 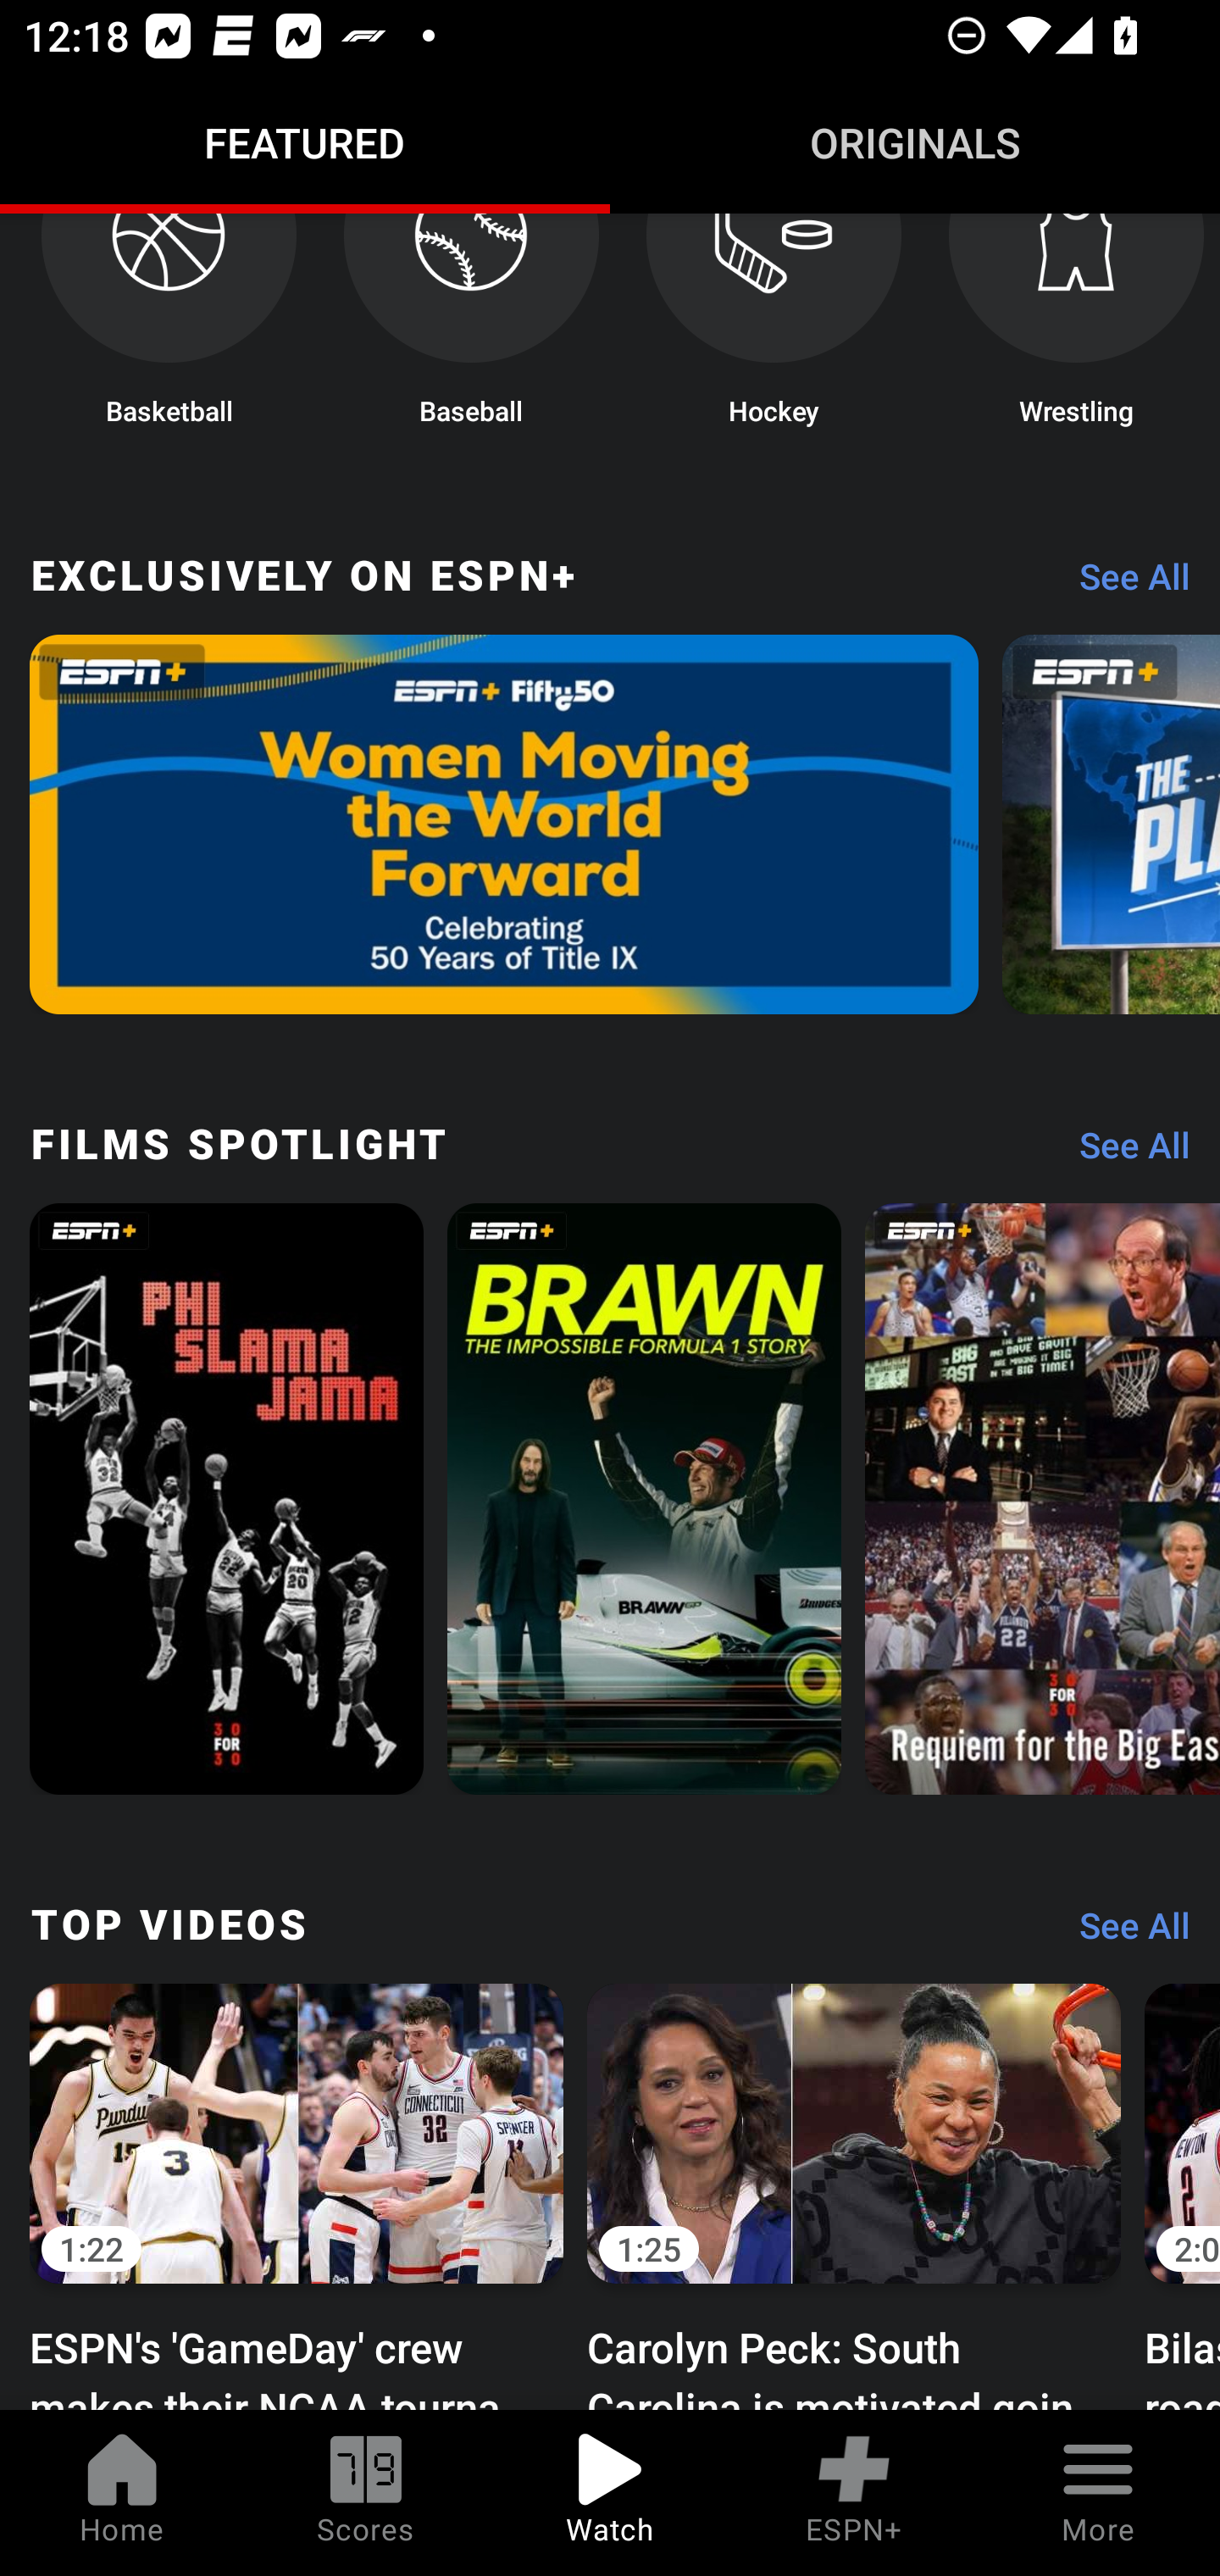 I want to click on See All, so click(x=1123, y=585).